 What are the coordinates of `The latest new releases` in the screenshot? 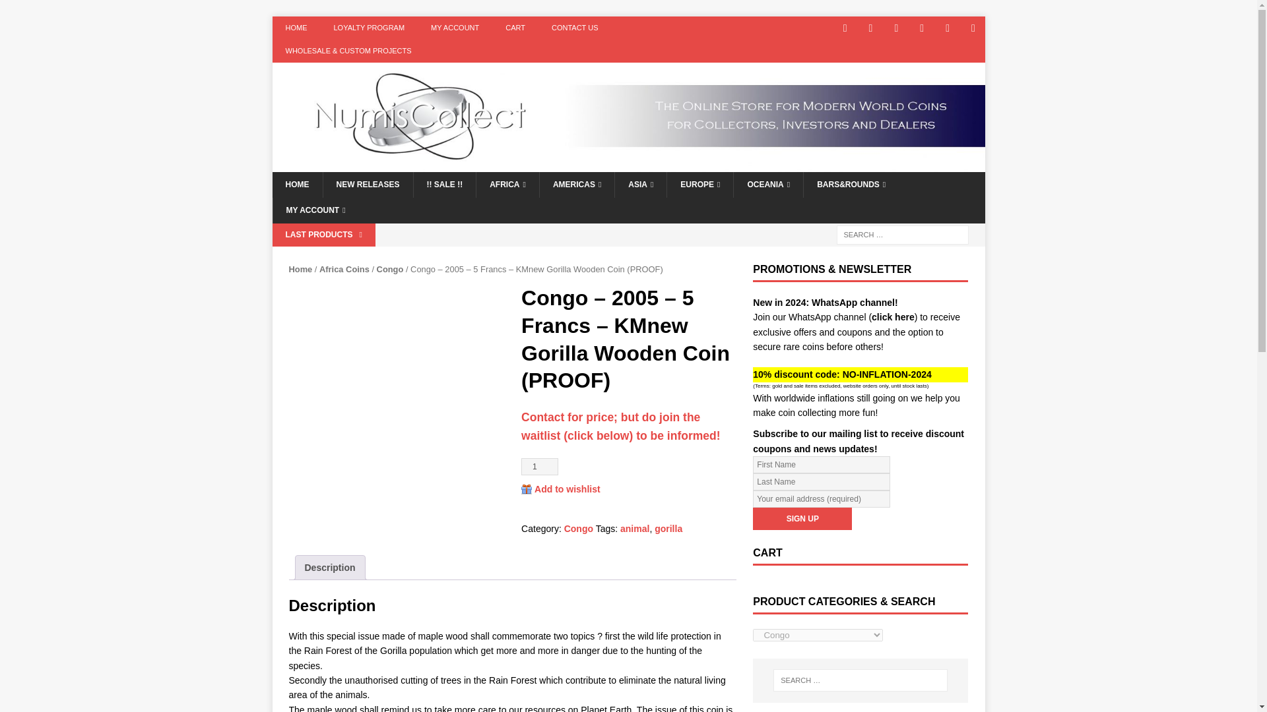 It's located at (367, 185).